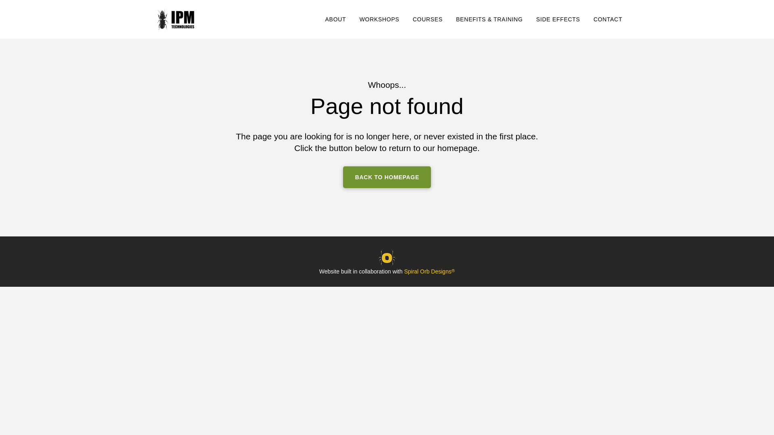 This screenshot has height=435, width=774. Describe the element at coordinates (558, 19) in the screenshot. I see `SIDE EFFECTS` at that location.